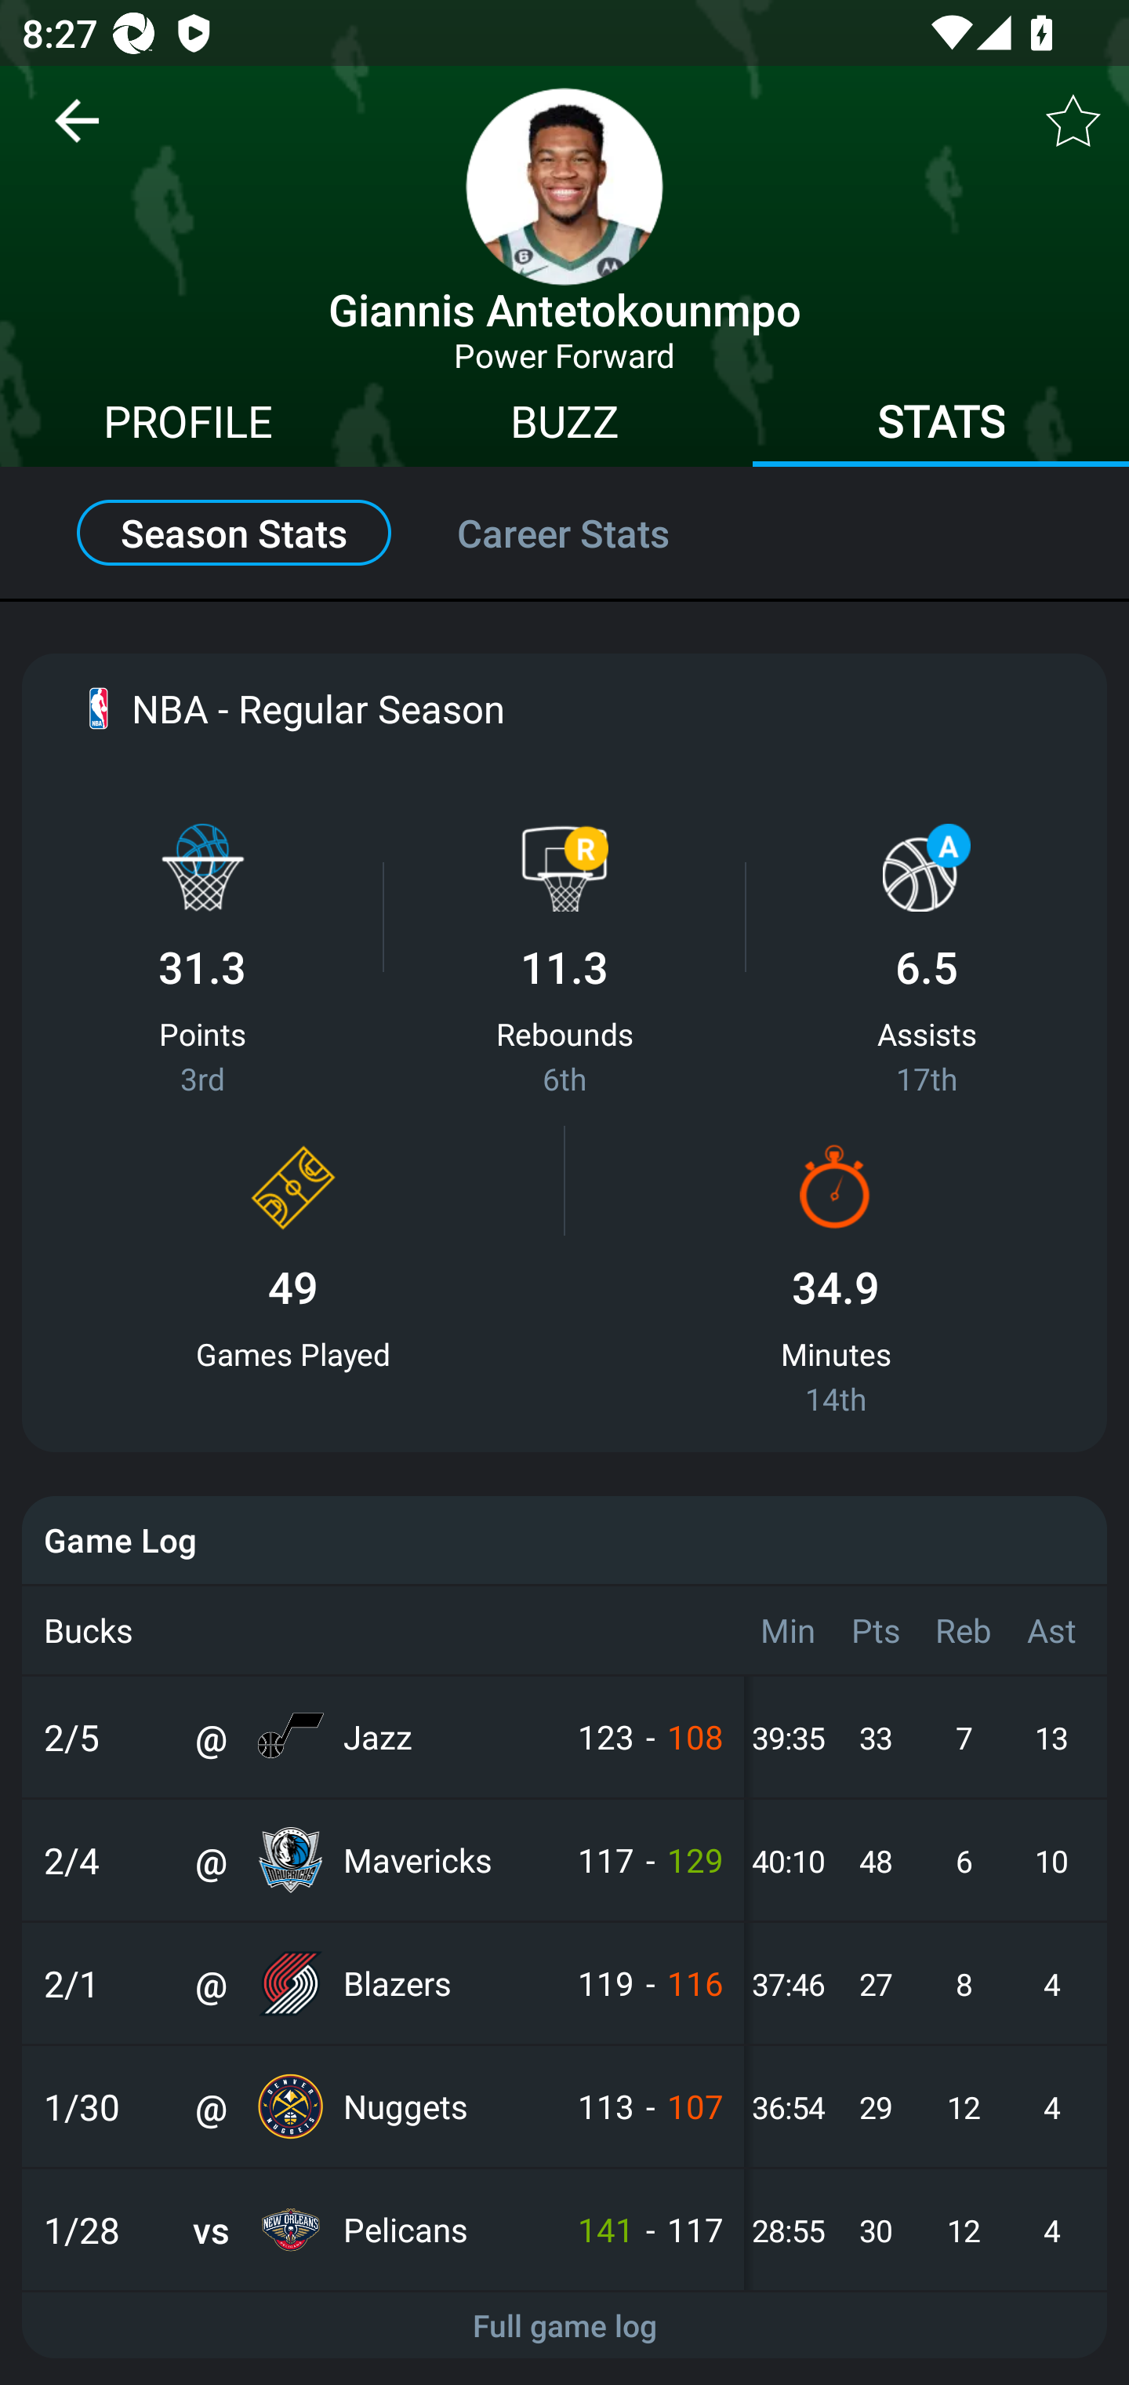  Describe the element at coordinates (564, 1539) in the screenshot. I see `Game Log` at that location.